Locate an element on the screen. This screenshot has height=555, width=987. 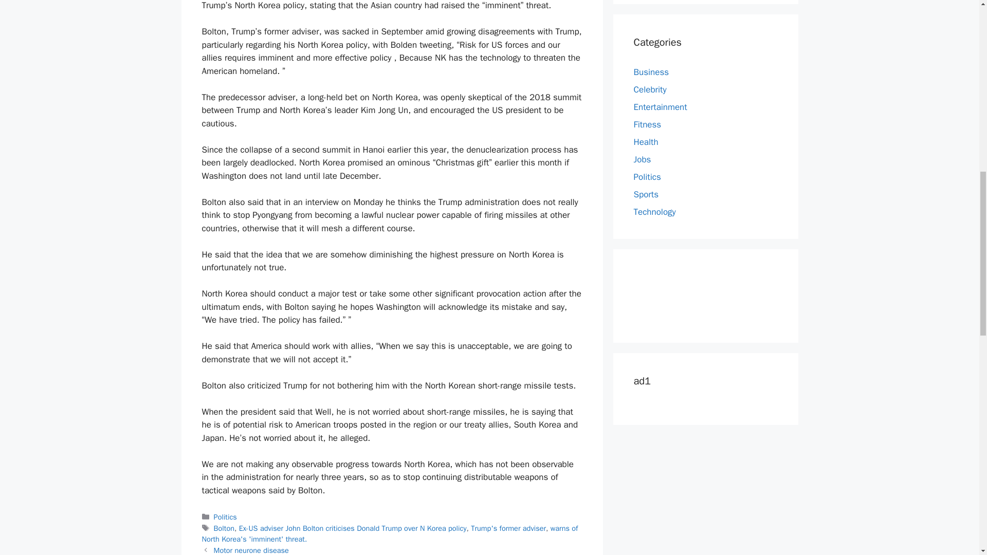
Jobs is located at coordinates (642, 159).